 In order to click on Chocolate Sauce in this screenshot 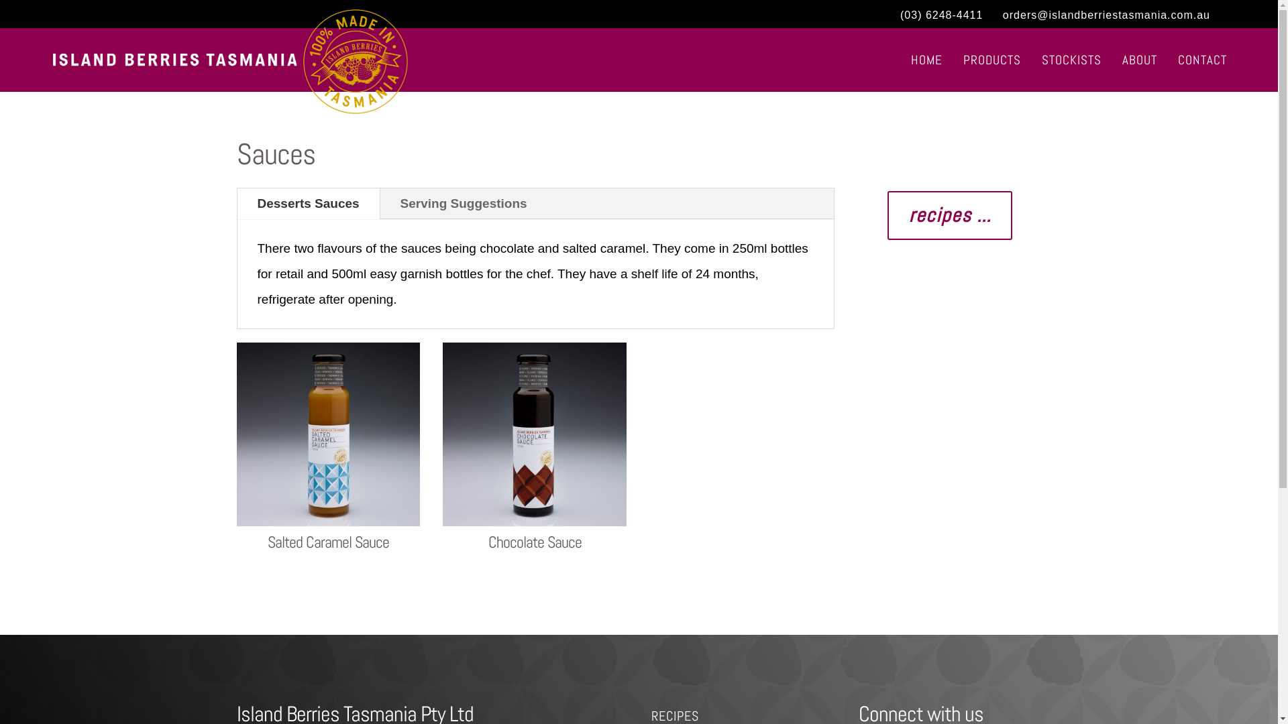, I will do `click(535, 450)`.